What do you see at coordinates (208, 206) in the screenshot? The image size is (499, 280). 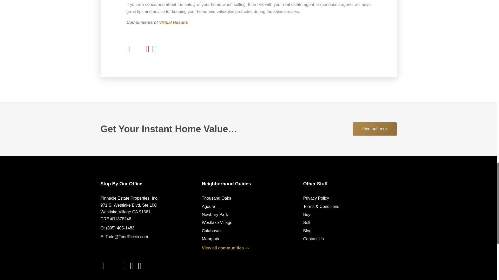 I see `Agoura` at bounding box center [208, 206].